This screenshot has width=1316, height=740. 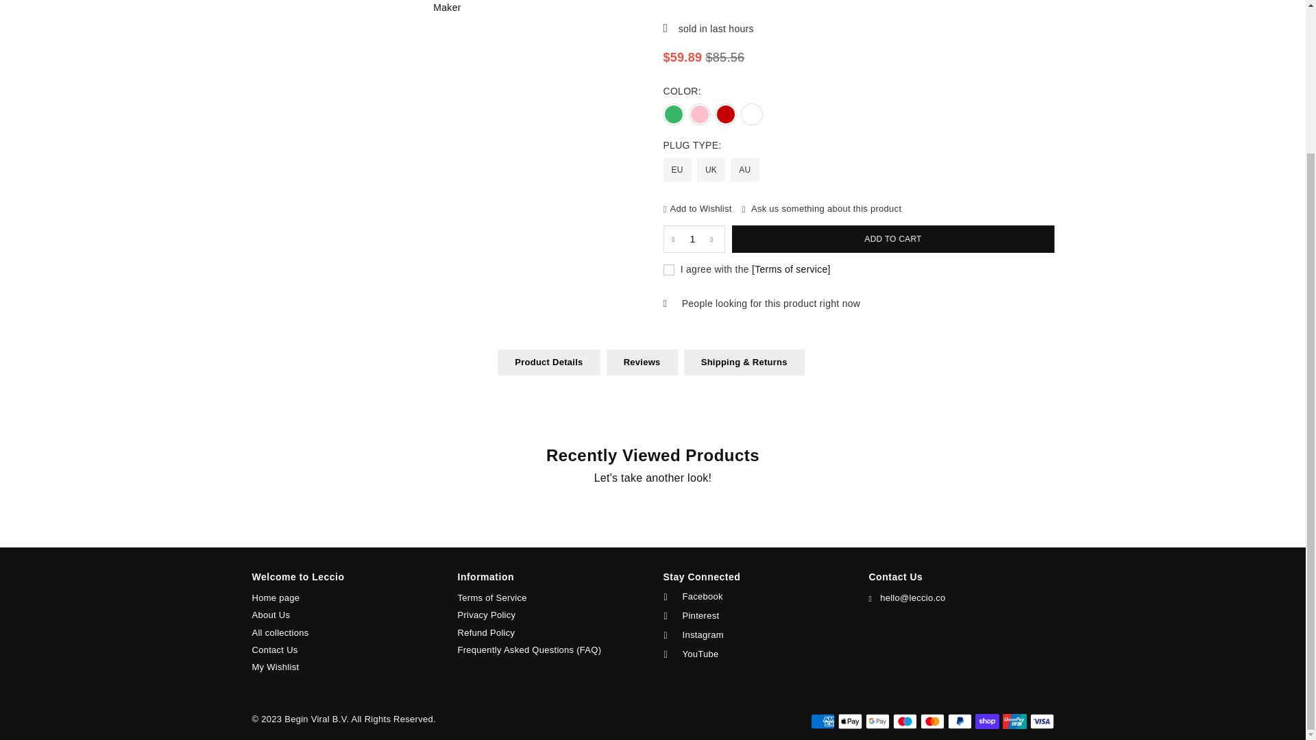 I want to click on Google Pay, so click(x=877, y=721).